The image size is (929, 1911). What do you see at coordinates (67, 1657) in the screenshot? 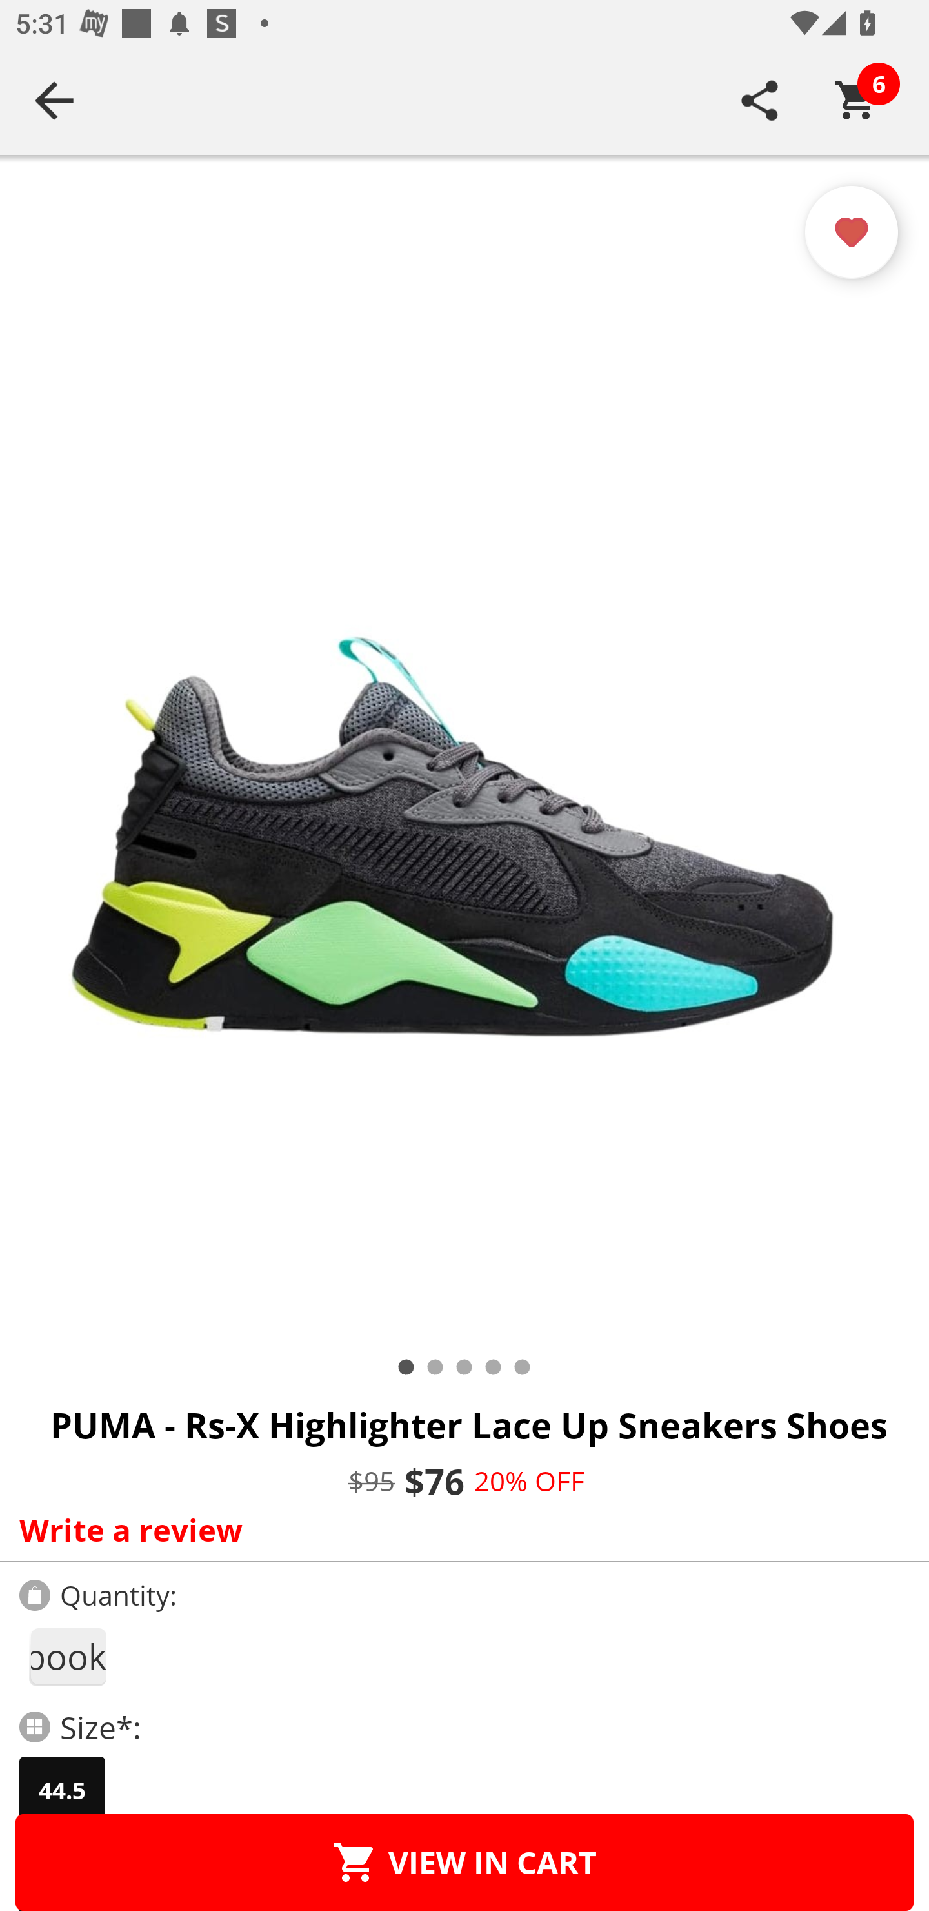
I see `1tissuenotebook` at bounding box center [67, 1657].